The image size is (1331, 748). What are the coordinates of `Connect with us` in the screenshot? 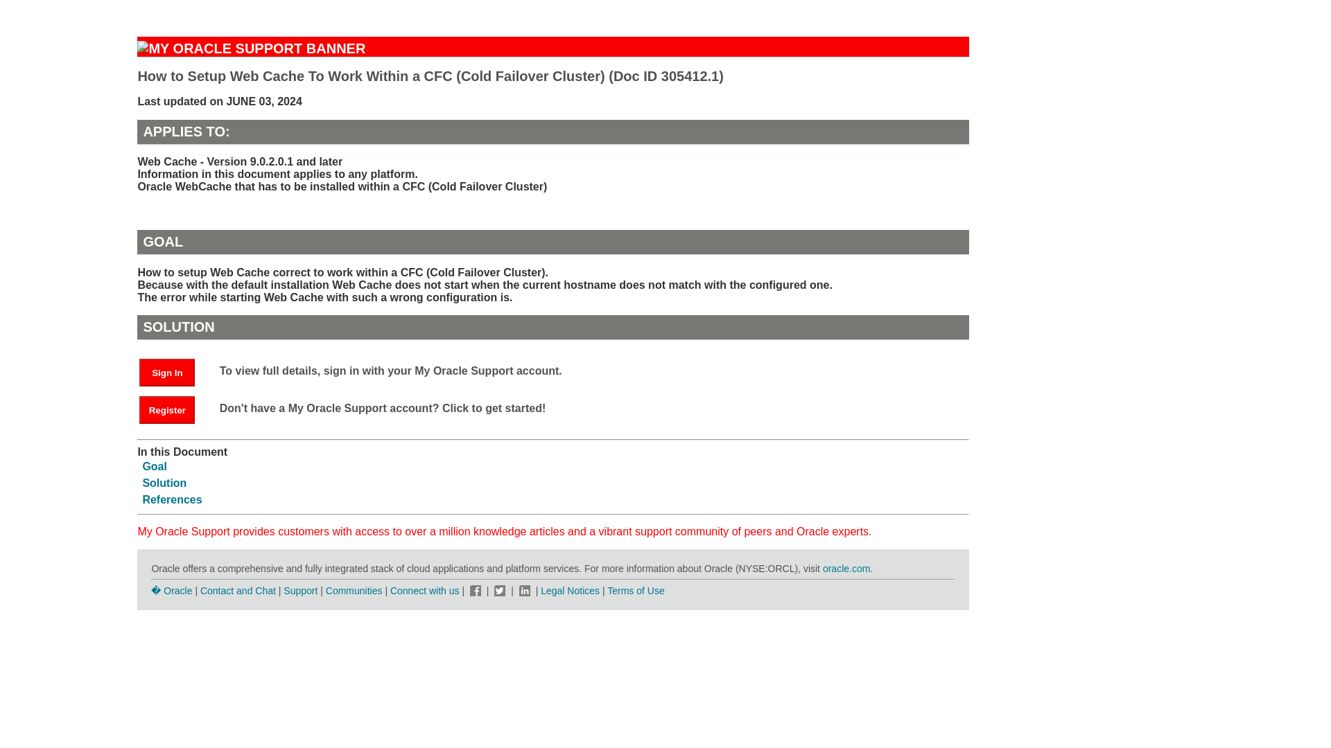 It's located at (426, 590).